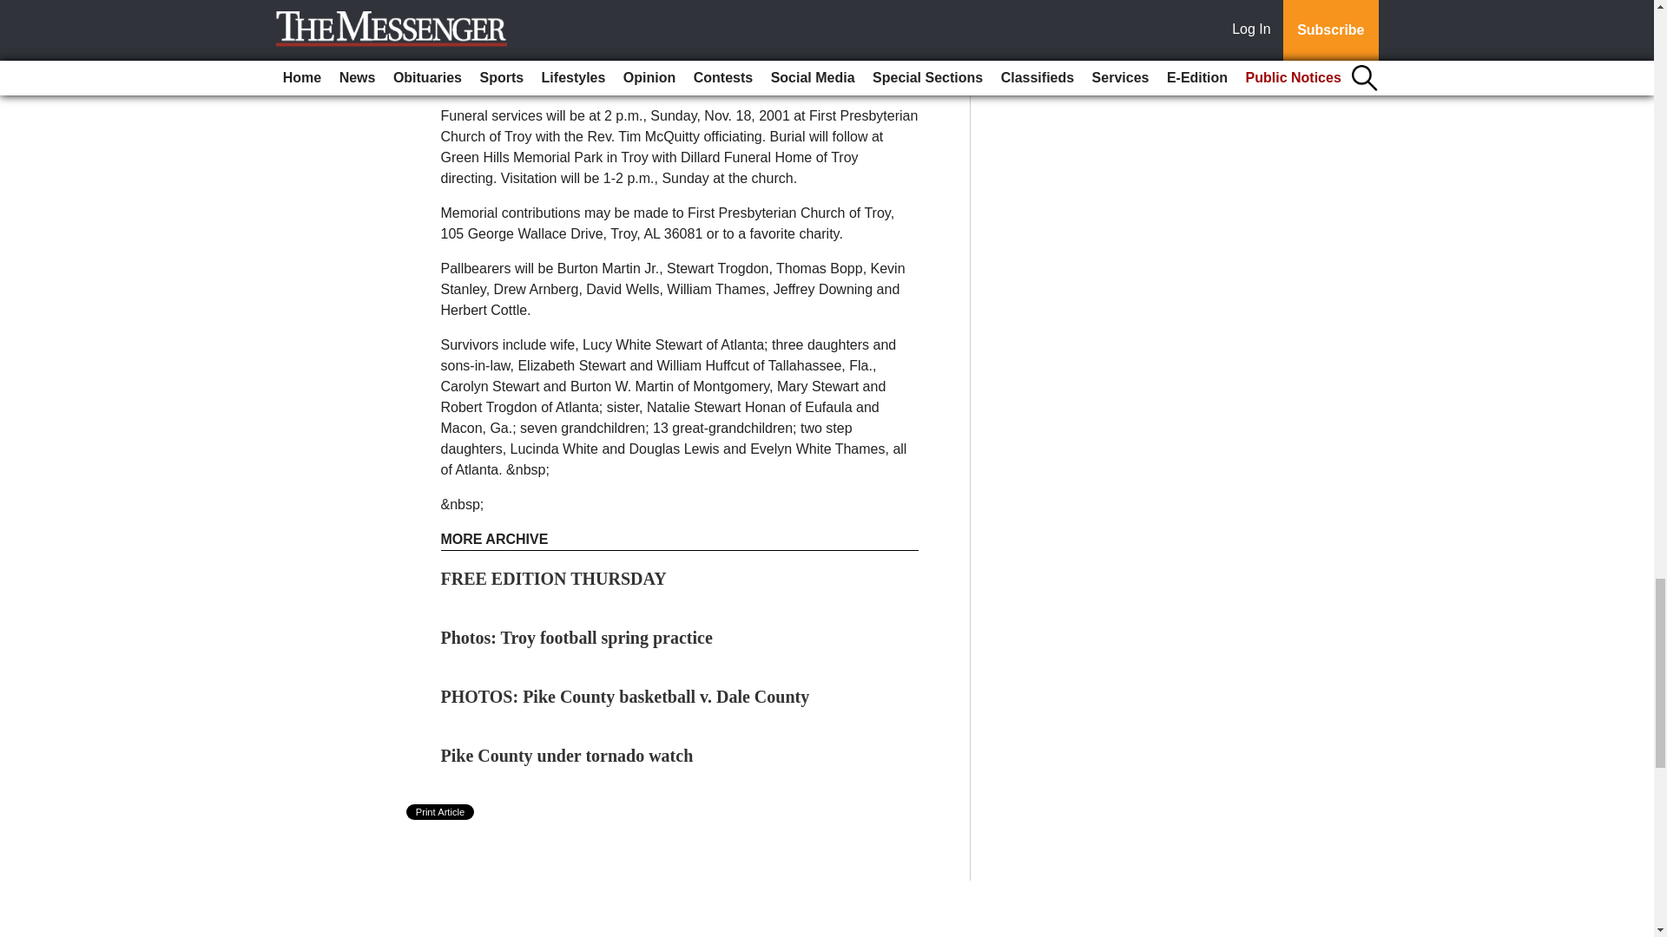 The width and height of the screenshot is (1667, 937). What do you see at coordinates (625, 696) in the screenshot?
I see `PHOTOS: Pike County basketball v. Dale County` at bounding box center [625, 696].